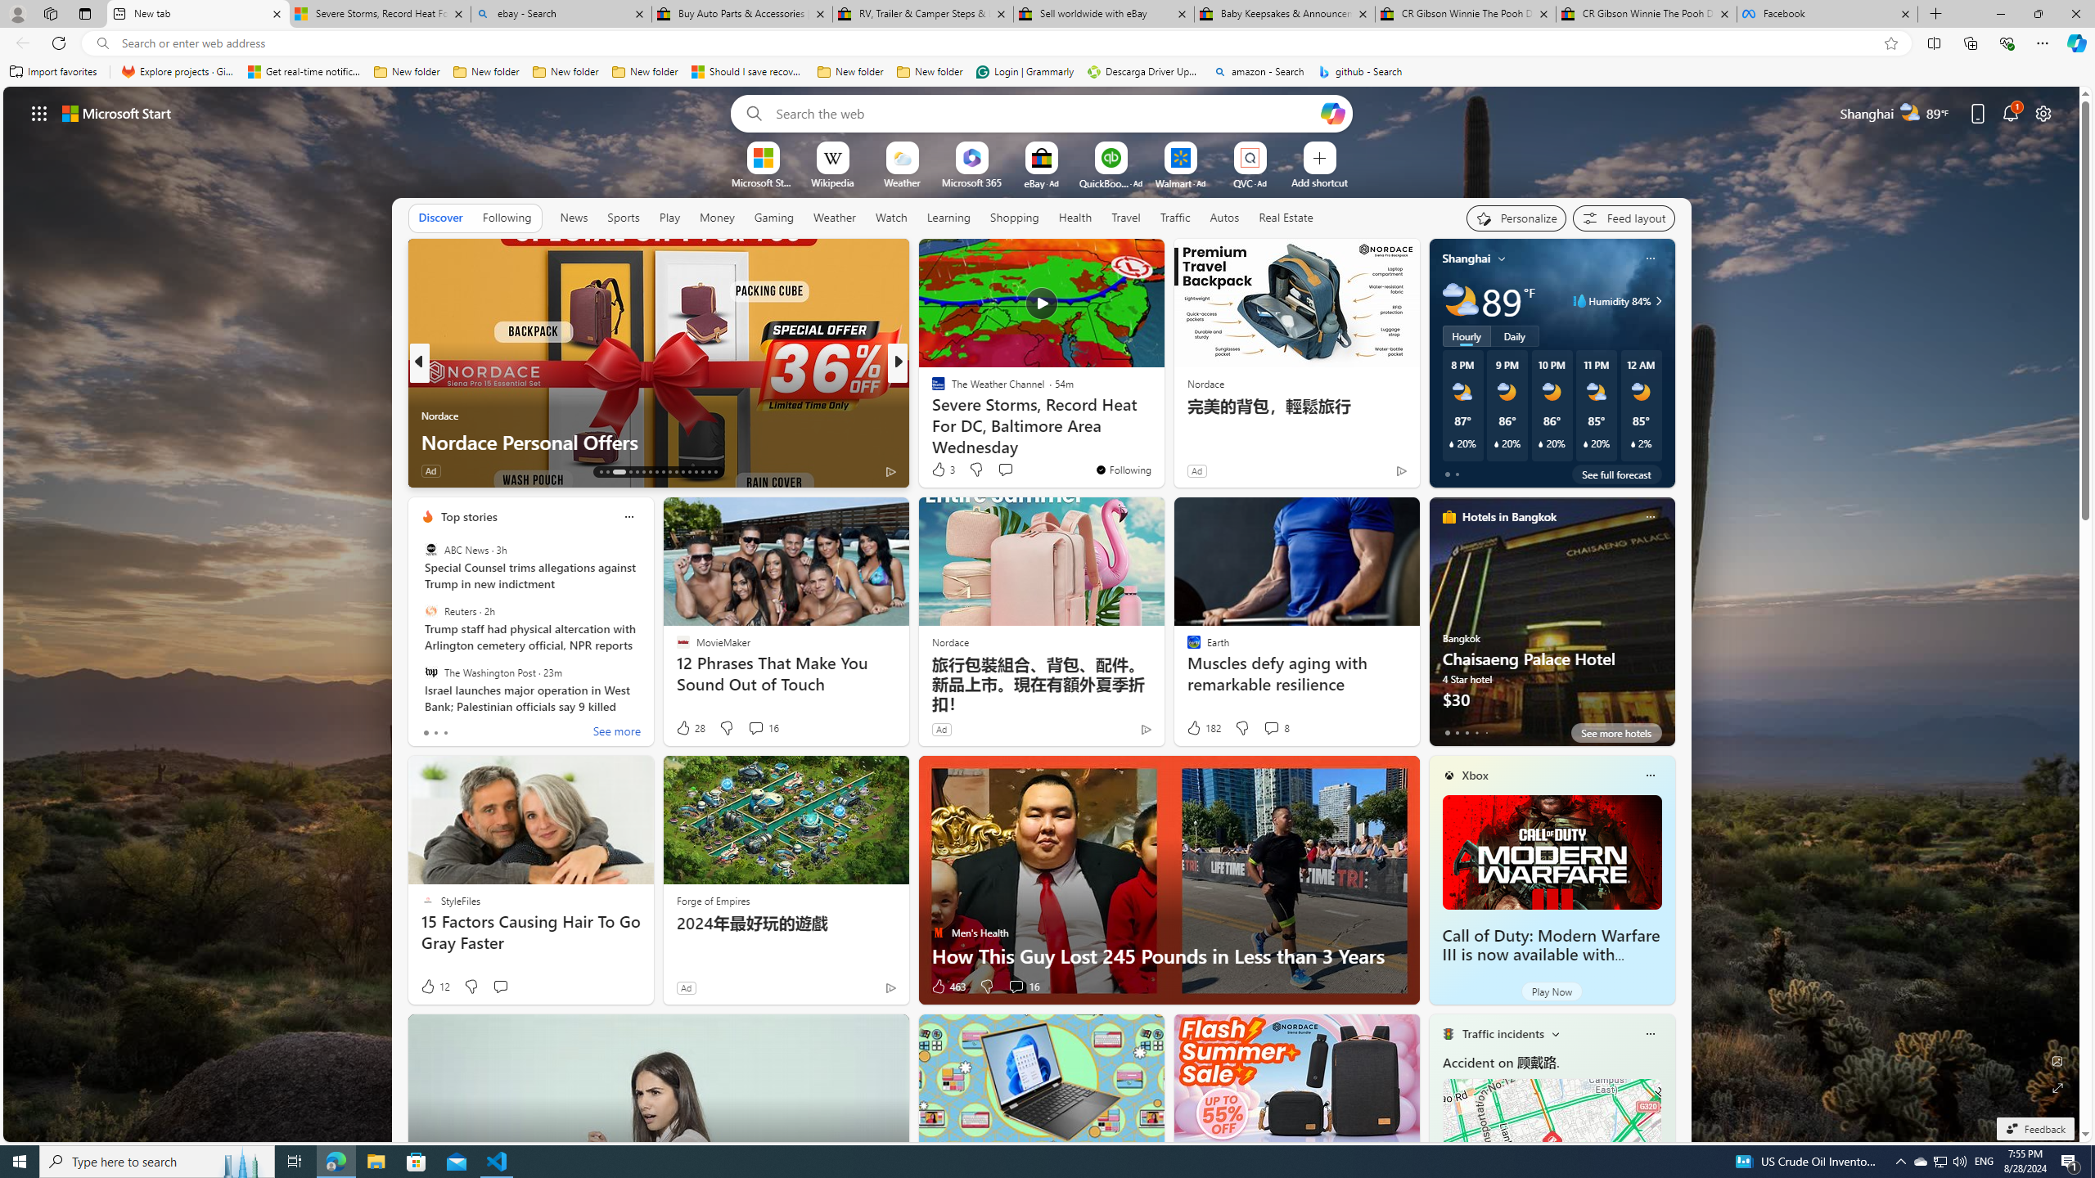 The width and height of the screenshot is (2095, 1178). What do you see at coordinates (930, 389) in the screenshot?
I see `Body Network` at bounding box center [930, 389].